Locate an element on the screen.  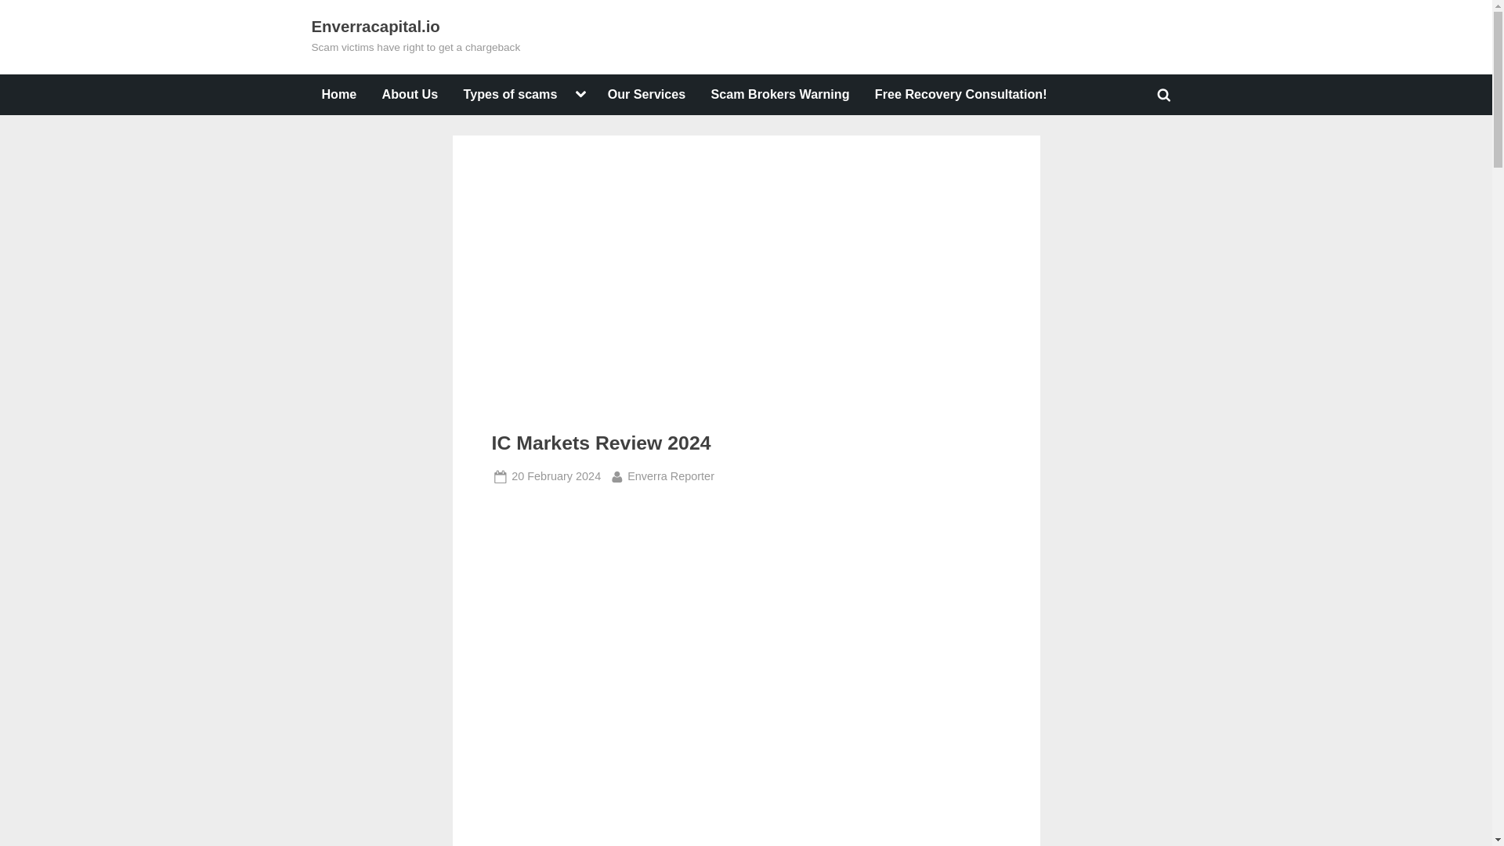
Toggle search form is located at coordinates (1164, 94).